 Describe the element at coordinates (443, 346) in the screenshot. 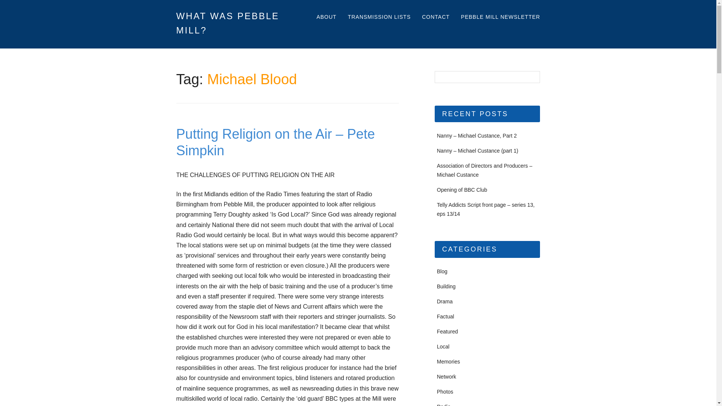

I see `Local` at that location.